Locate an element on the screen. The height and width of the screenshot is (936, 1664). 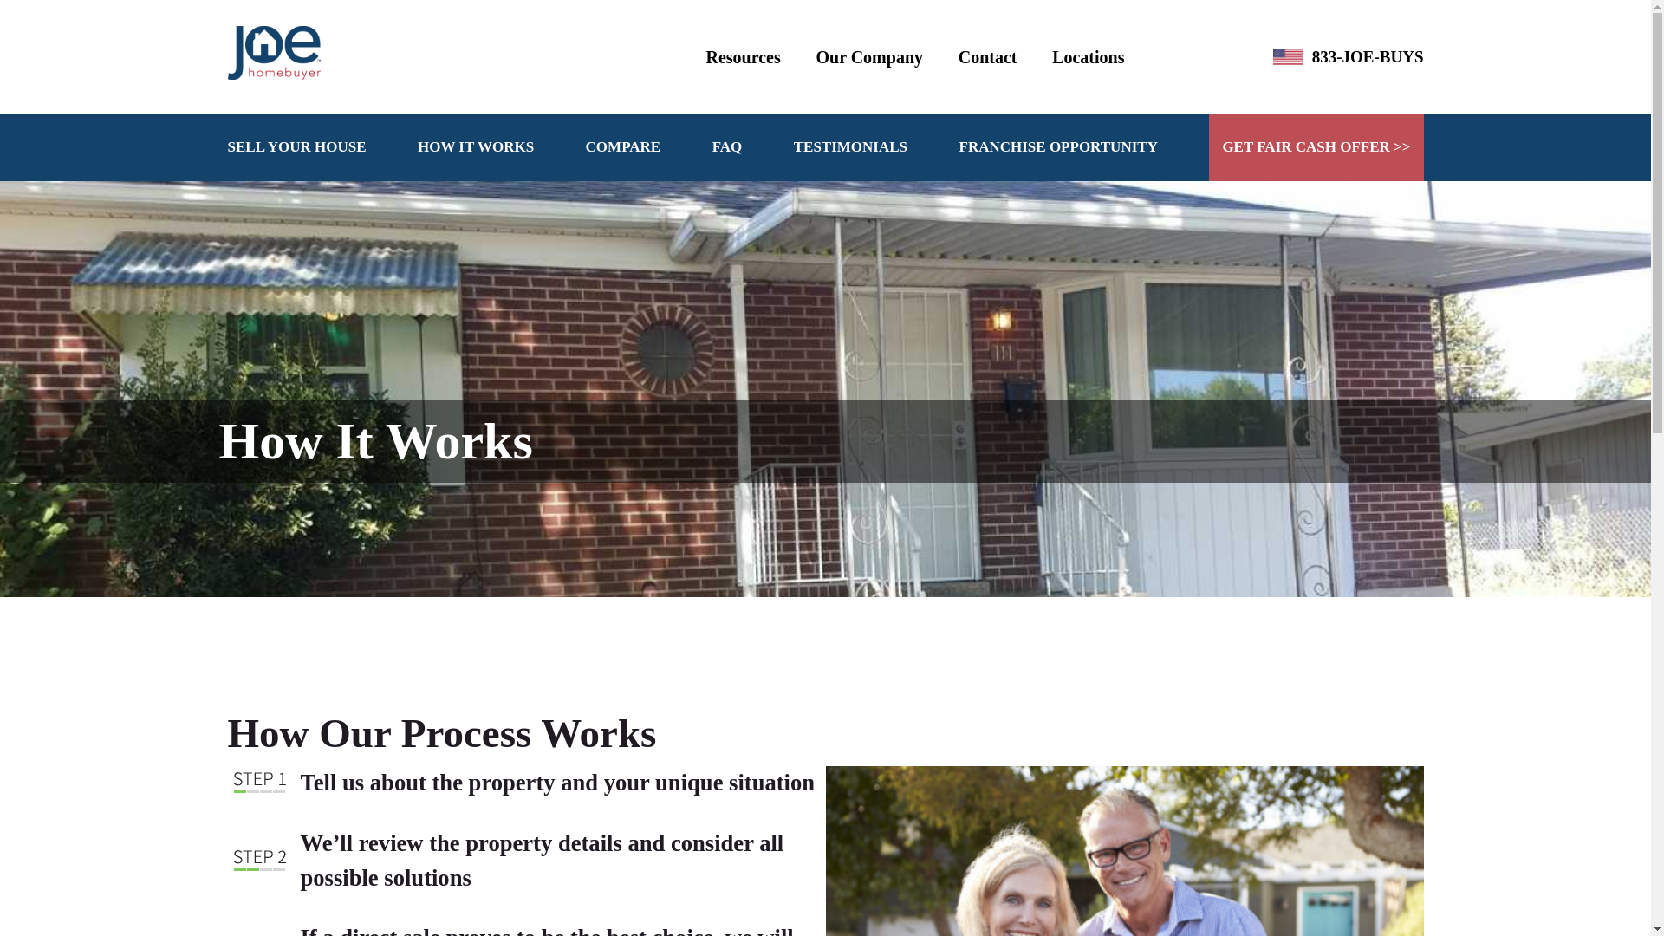
Locations is located at coordinates (1088, 57).